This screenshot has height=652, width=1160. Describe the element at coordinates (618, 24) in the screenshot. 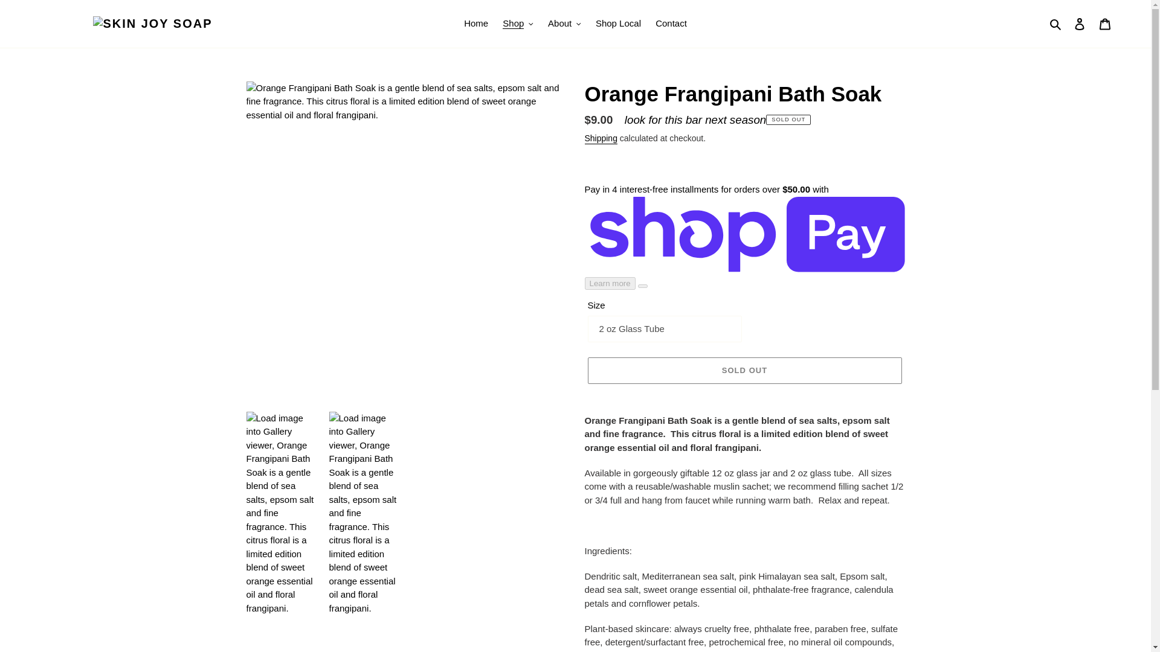

I see `Shop Local` at that location.